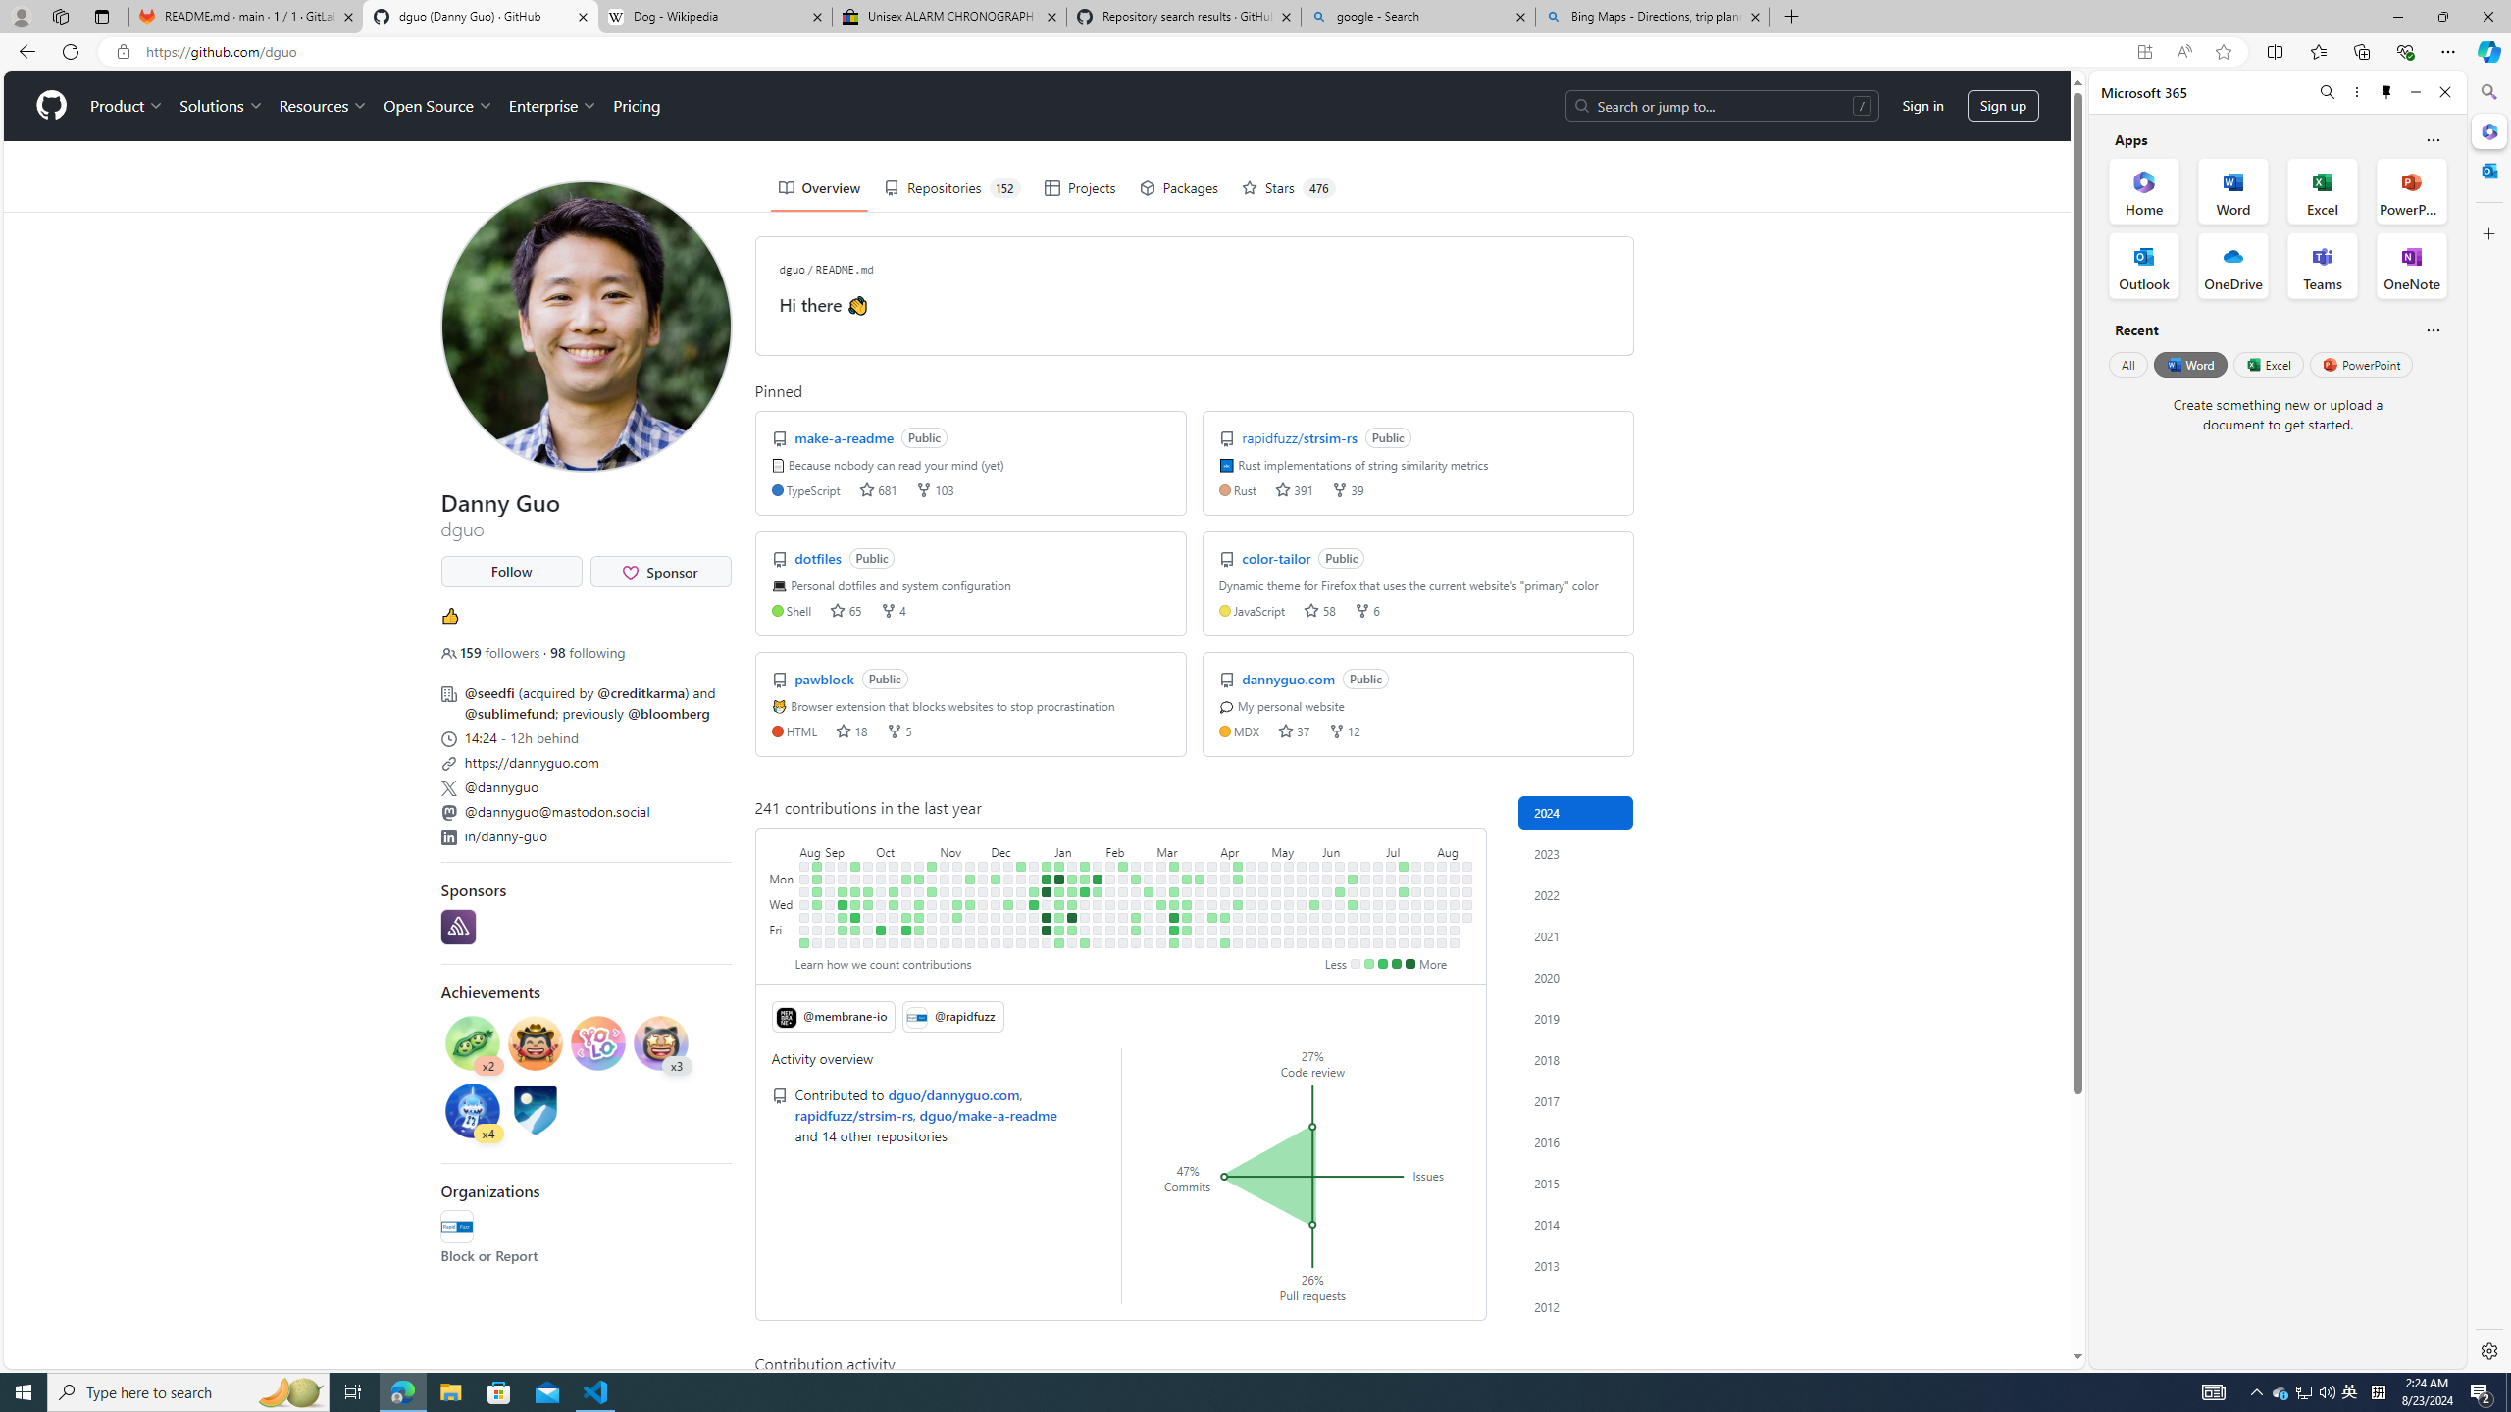 The height and width of the screenshot is (1412, 2511). What do you see at coordinates (1428, 943) in the screenshot?
I see `No contributions on August 3rd.` at bounding box center [1428, 943].